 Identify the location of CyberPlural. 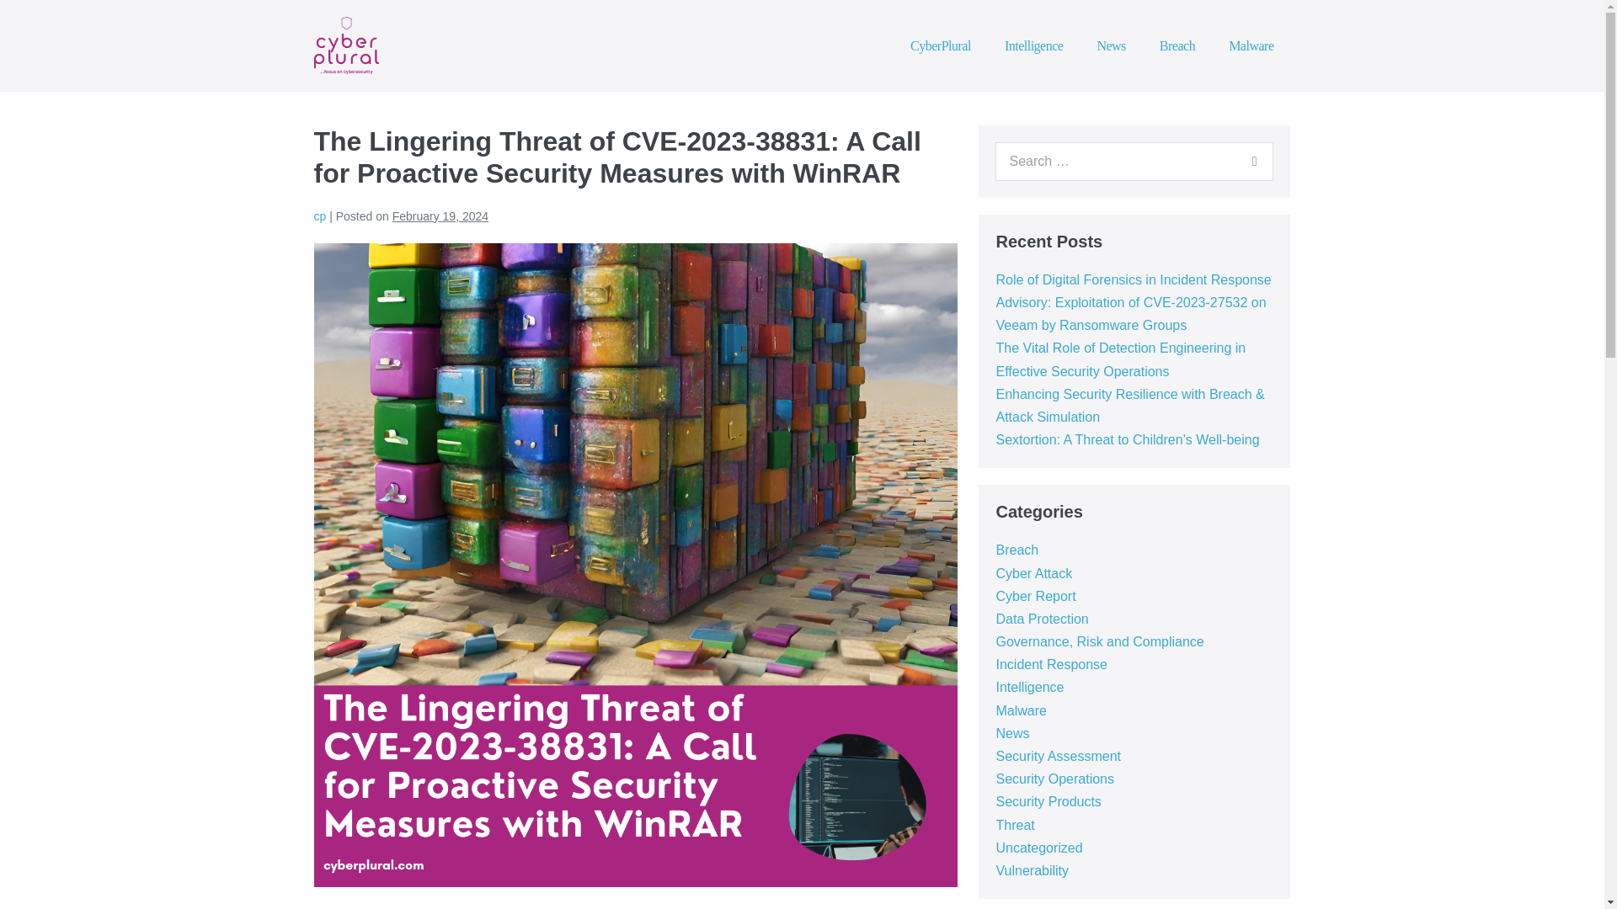
(941, 45).